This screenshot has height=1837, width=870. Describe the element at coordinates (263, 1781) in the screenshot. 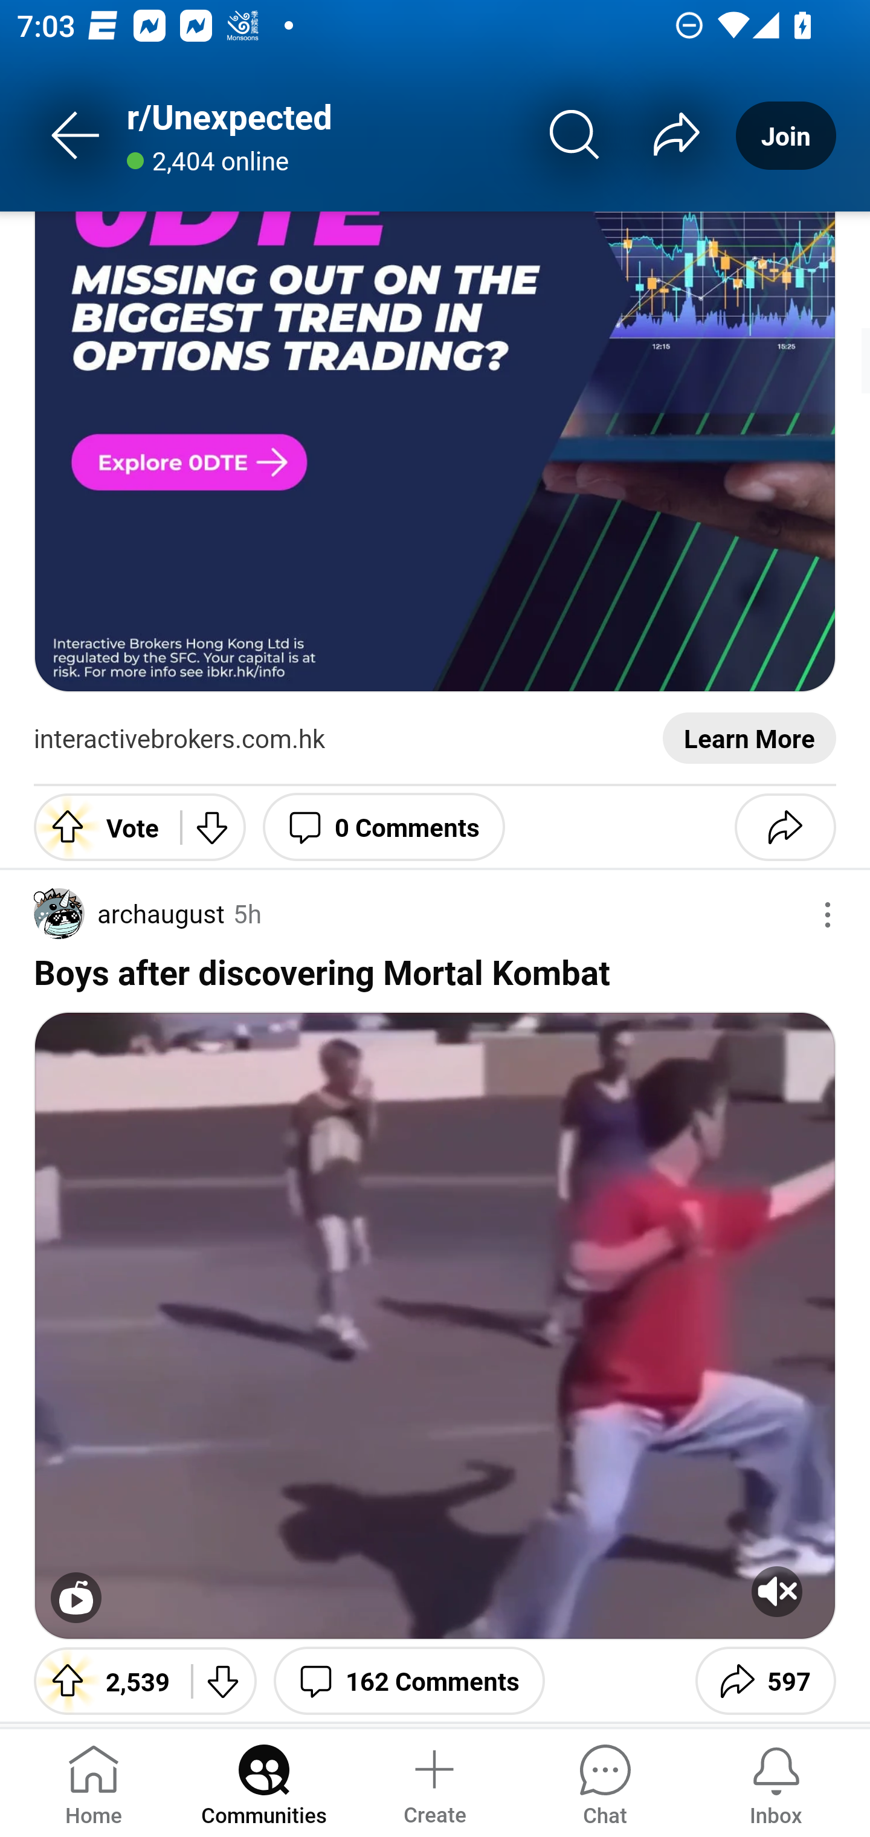

I see `Communities` at that location.